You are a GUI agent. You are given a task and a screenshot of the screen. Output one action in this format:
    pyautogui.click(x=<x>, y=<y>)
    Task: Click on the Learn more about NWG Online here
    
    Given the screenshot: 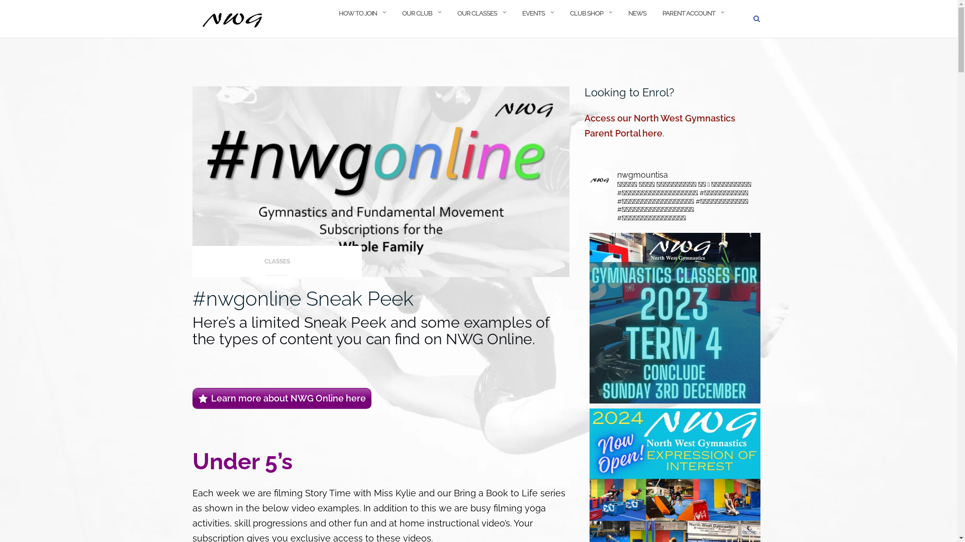 What is the action you would take?
    pyautogui.click(x=281, y=398)
    